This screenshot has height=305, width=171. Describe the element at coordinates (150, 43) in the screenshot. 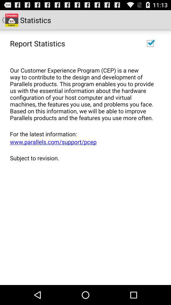

I see `choose the item at the top right corner` at that location.